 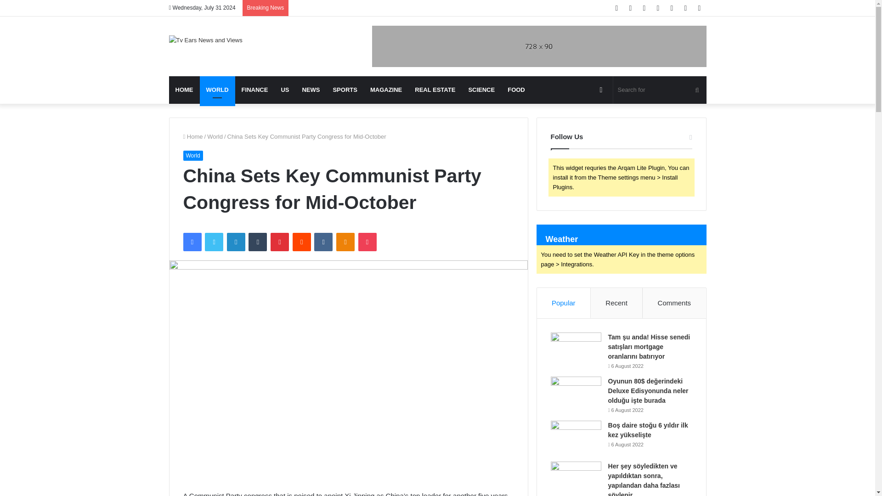 I want to click on HOME, so click(x=185, y=90).